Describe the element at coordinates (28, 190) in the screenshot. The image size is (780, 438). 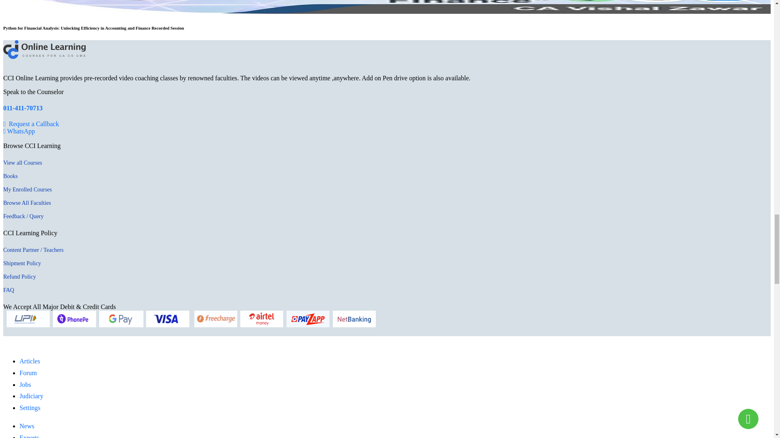
I see `order history` at that location.